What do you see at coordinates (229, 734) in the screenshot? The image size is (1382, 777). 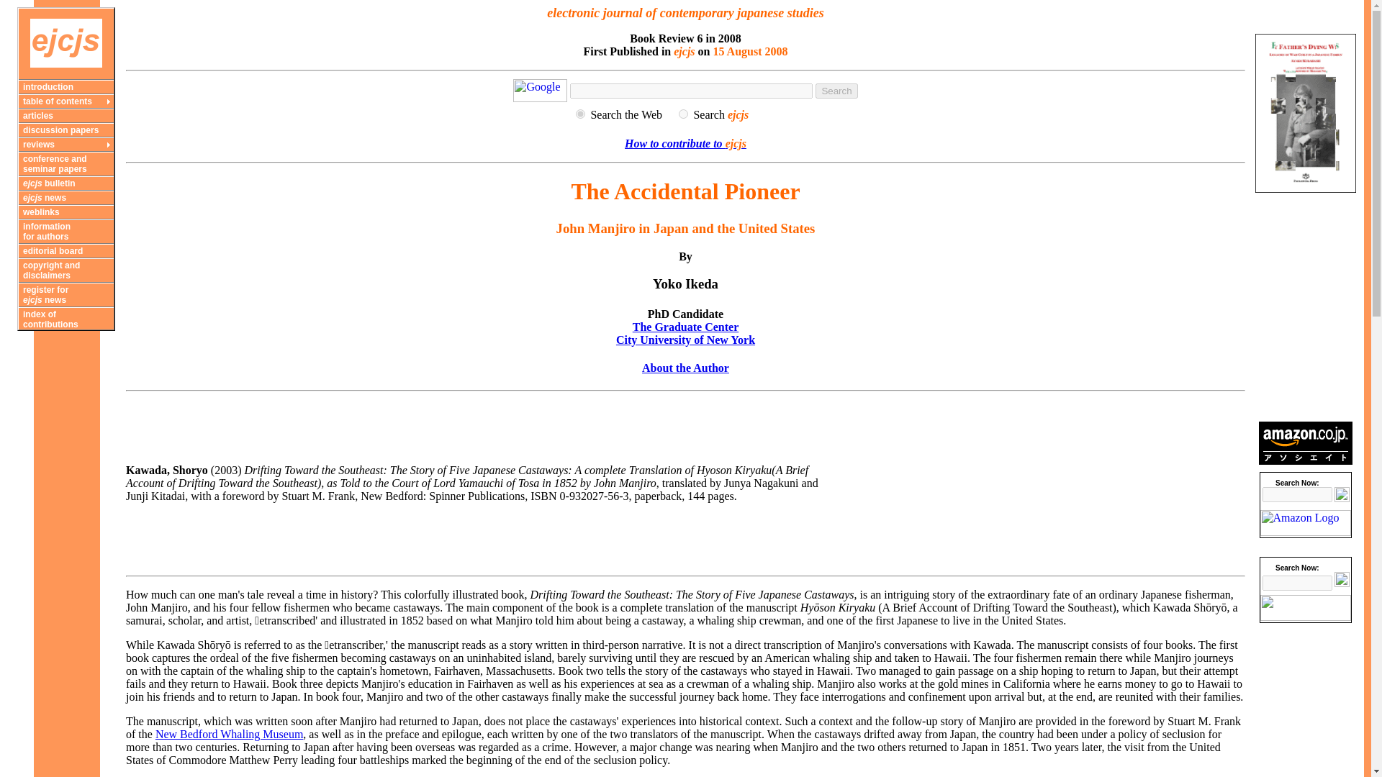 I see `New Bedford Whaling Museum` at bounding box center [229, 734].